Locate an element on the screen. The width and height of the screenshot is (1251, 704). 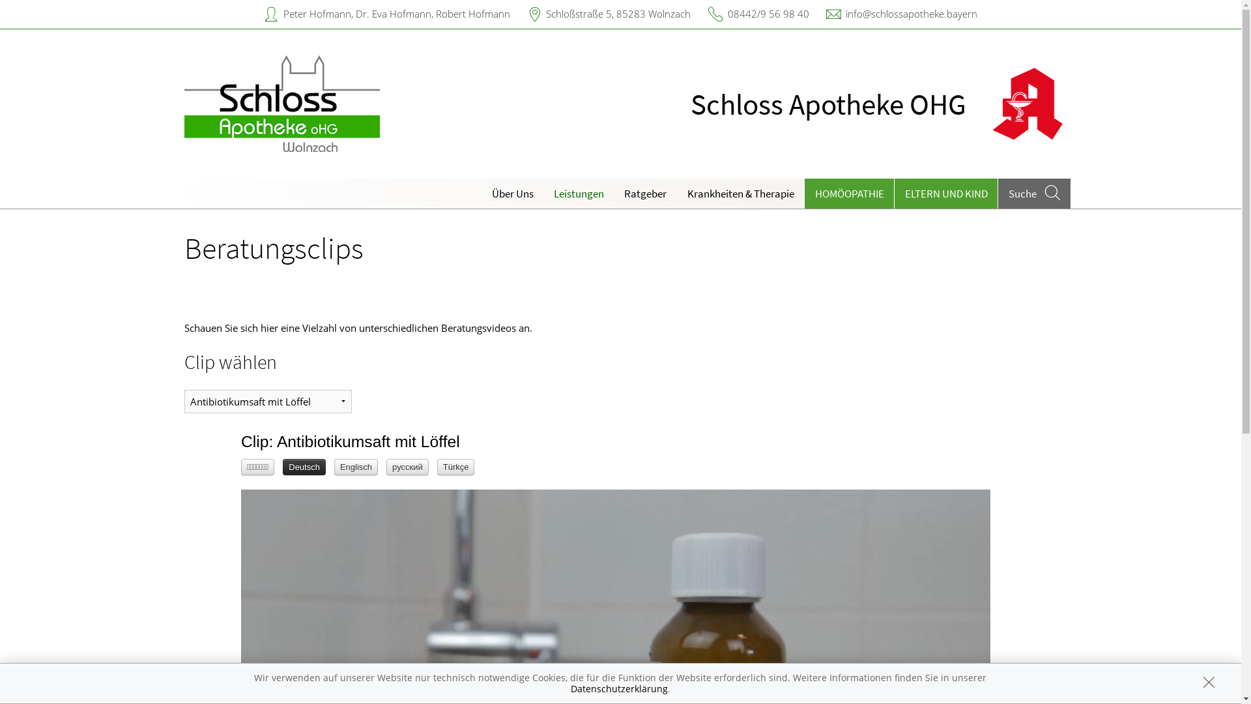
ELTERN UND KIND is located at coordinates (946, 194).